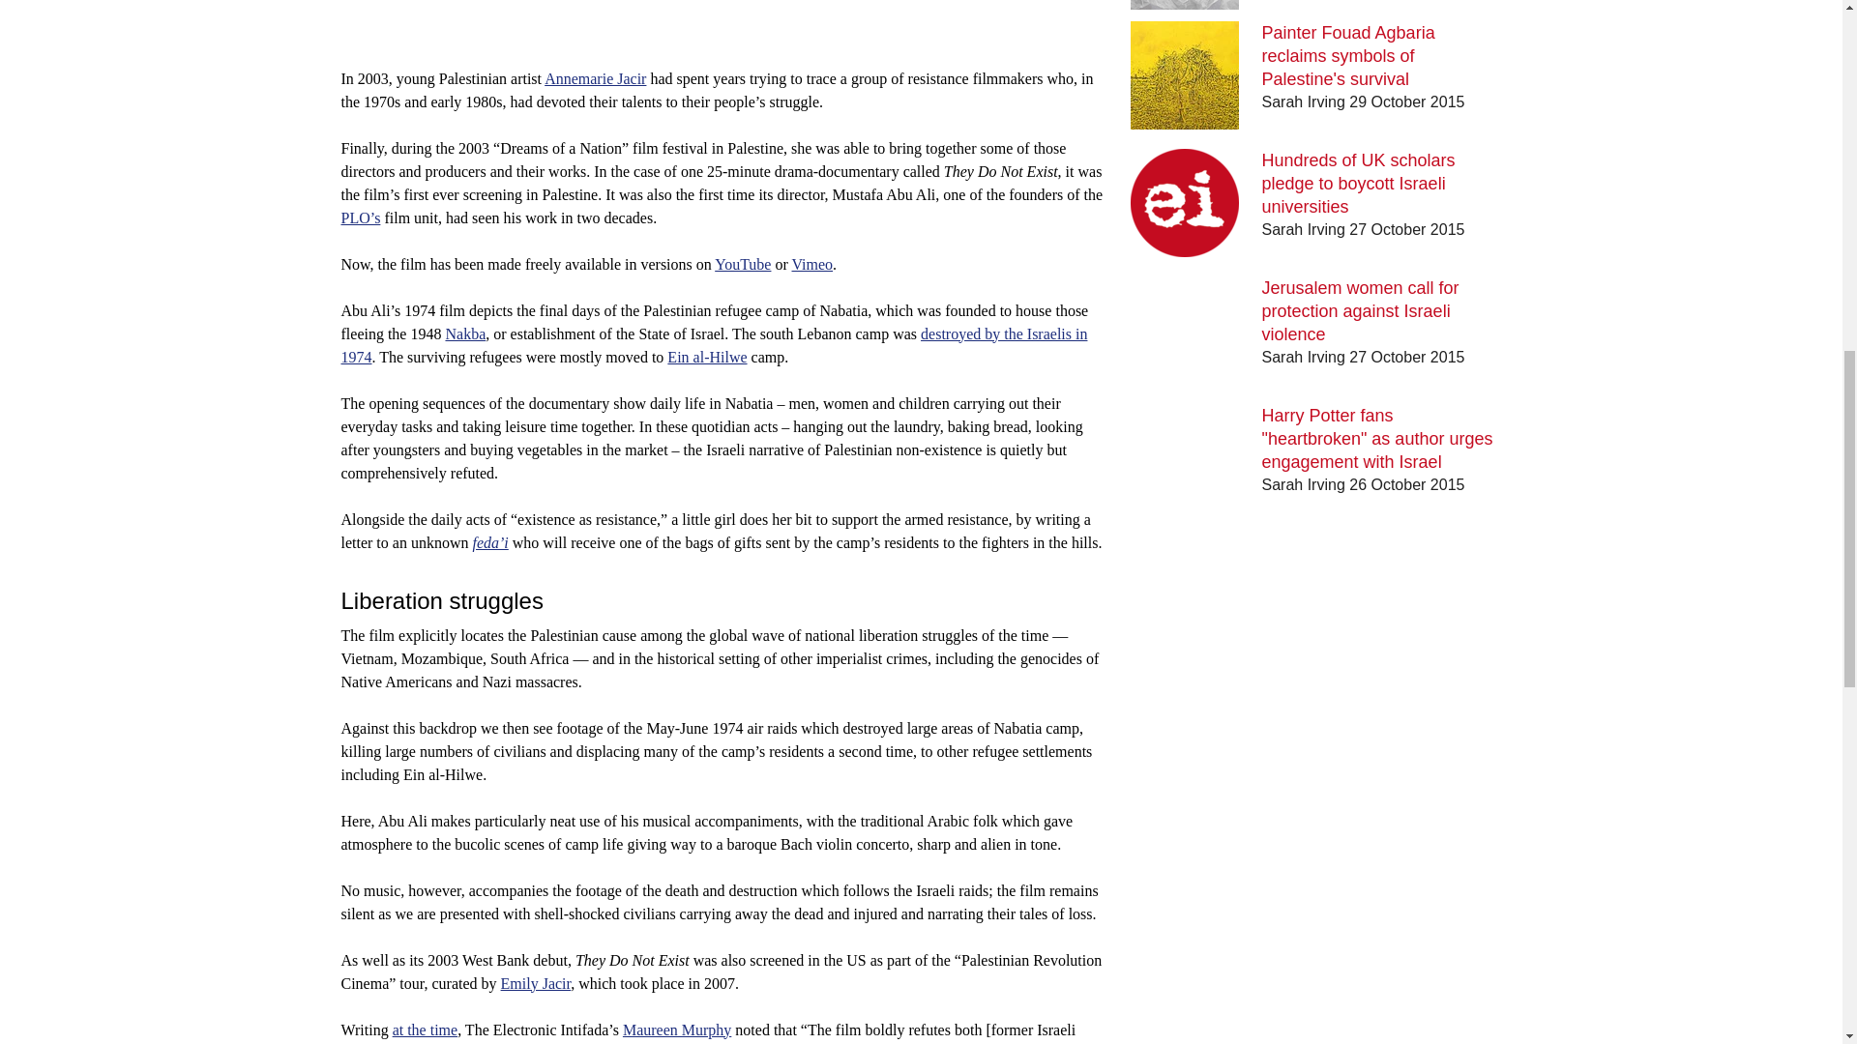 This screenshot has width=1857, height=1044. Describe the element at coordinates (811, 263) in the screenshot. I see `Vimeo` at that location.